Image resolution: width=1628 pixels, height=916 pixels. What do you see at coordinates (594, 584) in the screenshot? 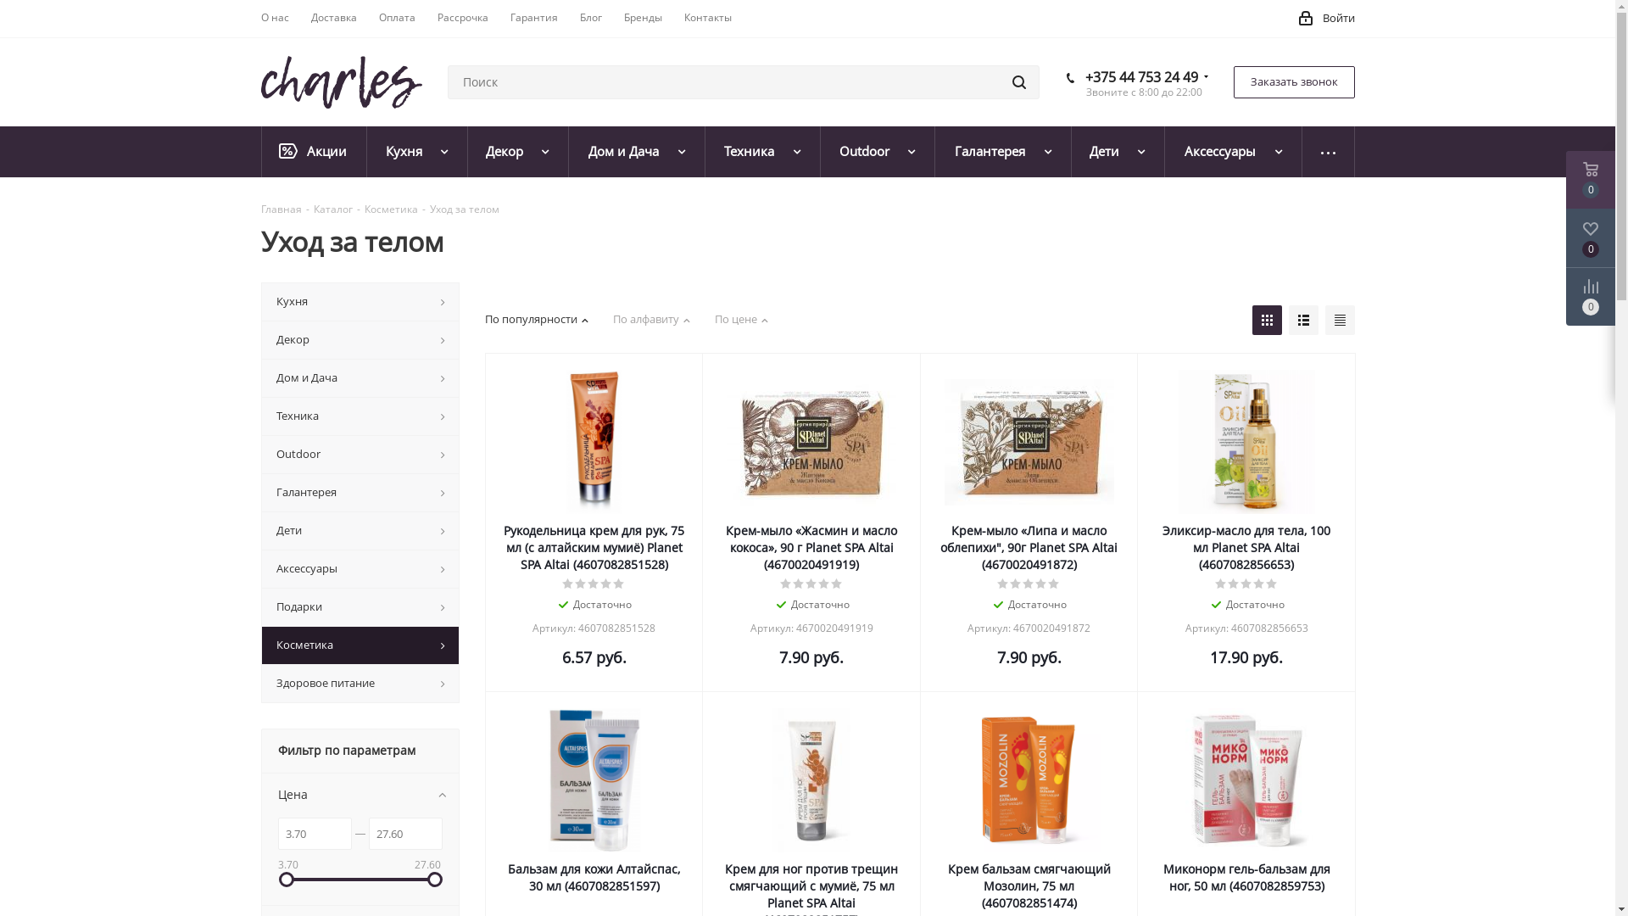
I see `3` at bounding box center [594, 584].